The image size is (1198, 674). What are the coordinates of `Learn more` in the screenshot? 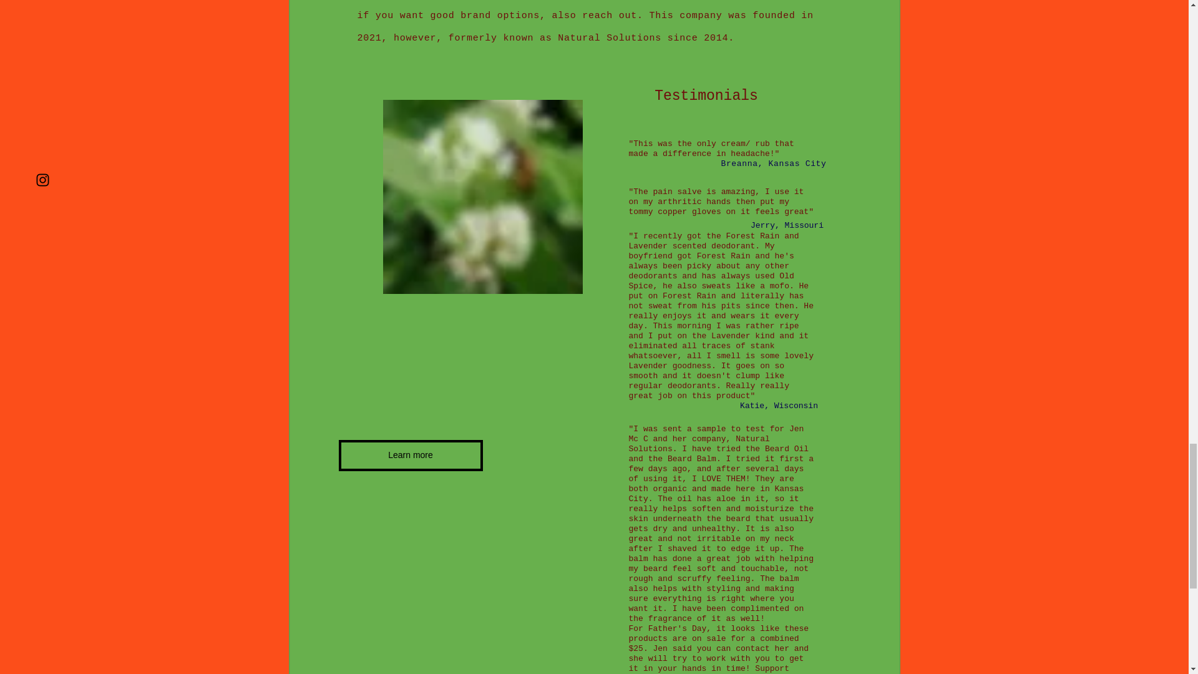 It's located at (410, 456).